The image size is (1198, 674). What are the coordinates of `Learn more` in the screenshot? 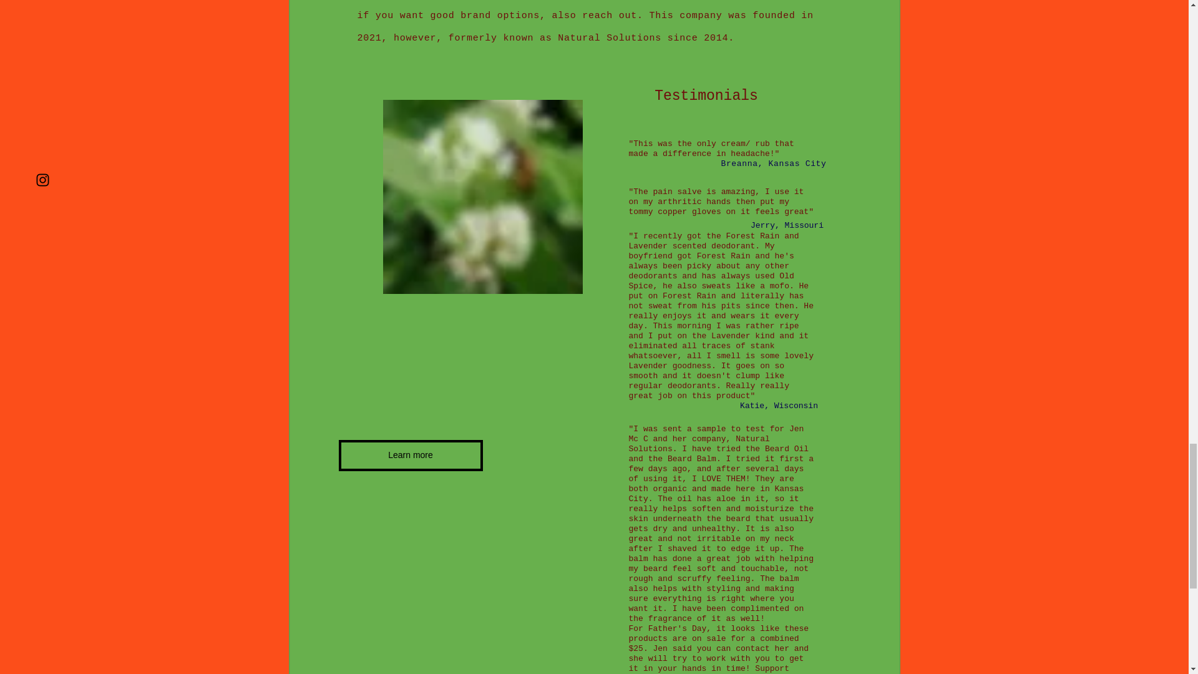 It's located at (410, 456).